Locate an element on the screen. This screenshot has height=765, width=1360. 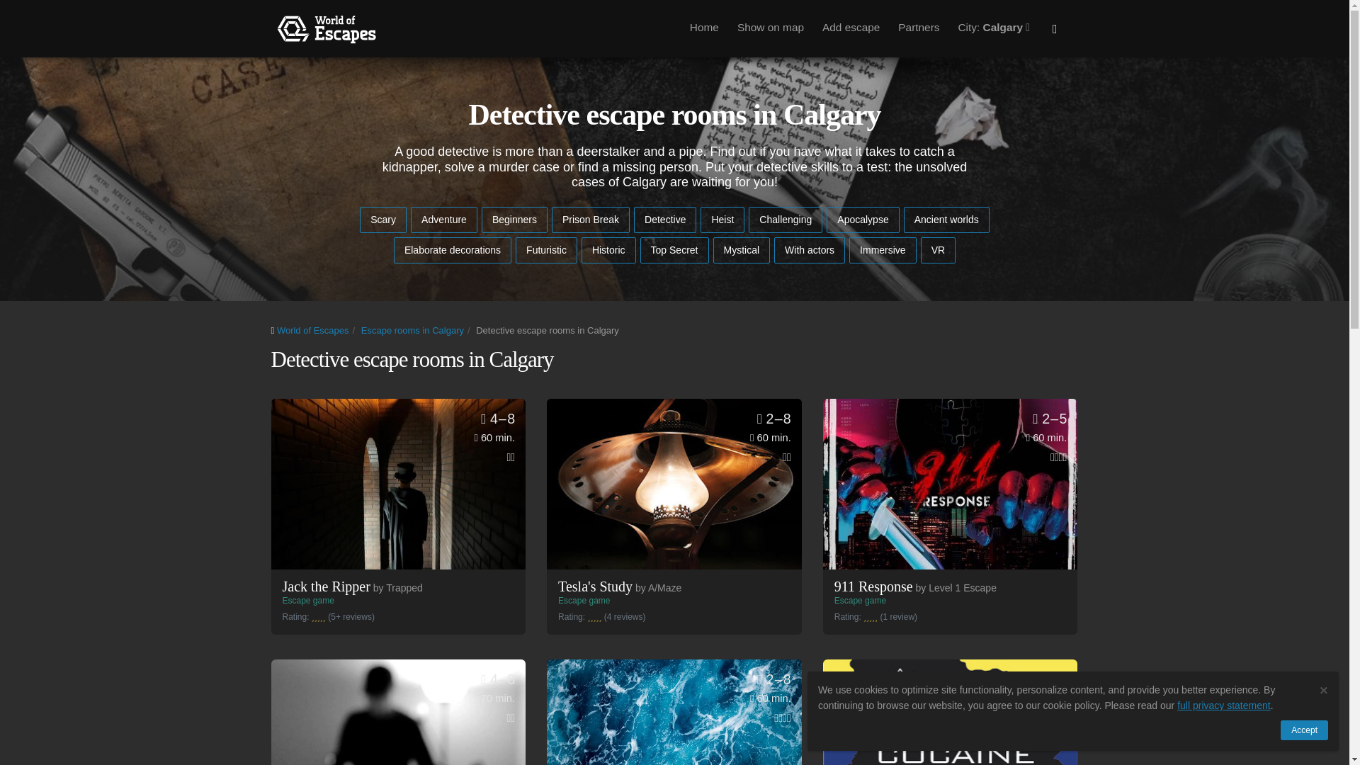
Level 1 Escape is located at coordinates (786, 220).